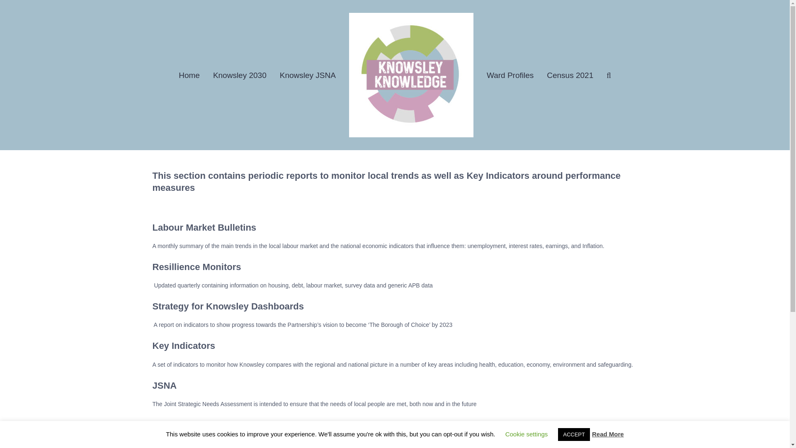 This screenshot has width=796, height=448. I want to click on Ward Profiles, so click(510, 75).